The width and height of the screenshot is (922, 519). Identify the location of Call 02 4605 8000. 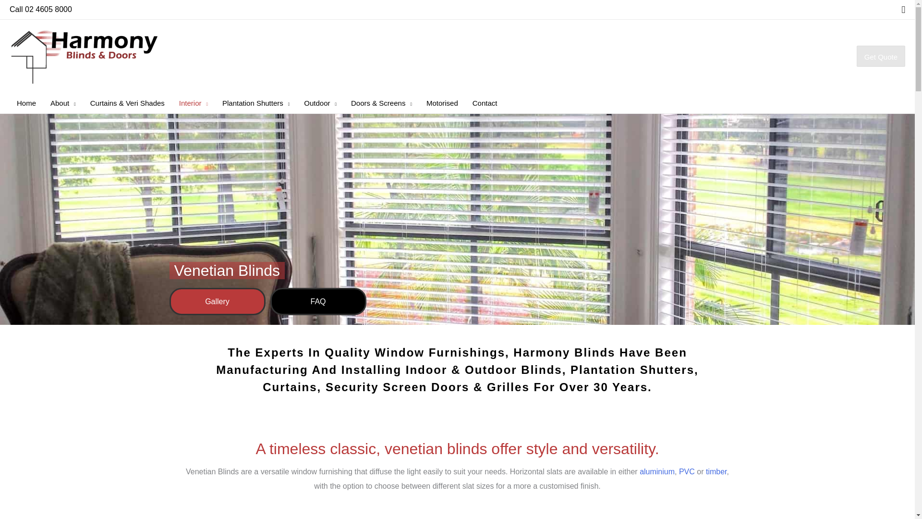
(40, 9).